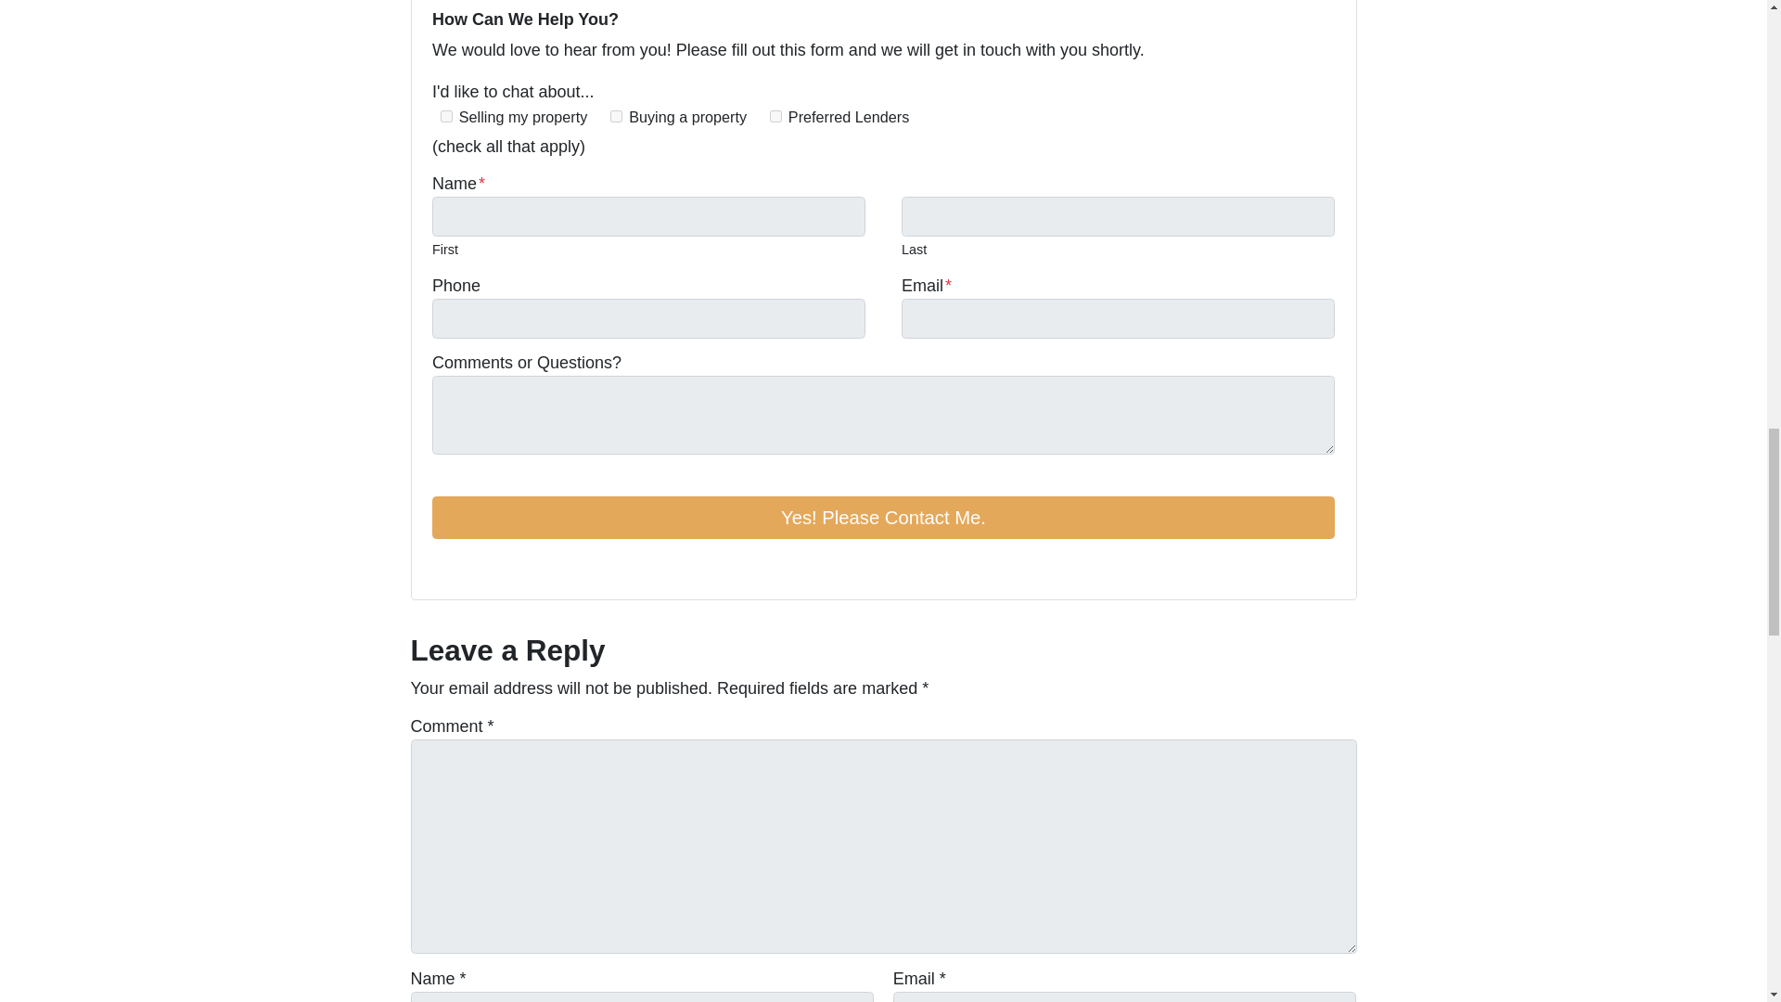 Image resolution: width=1781 pixels, height=1002 pixels. Describe the element at coordinates (495, 567) in the screenshot. I see `LinkedIn` at that location.